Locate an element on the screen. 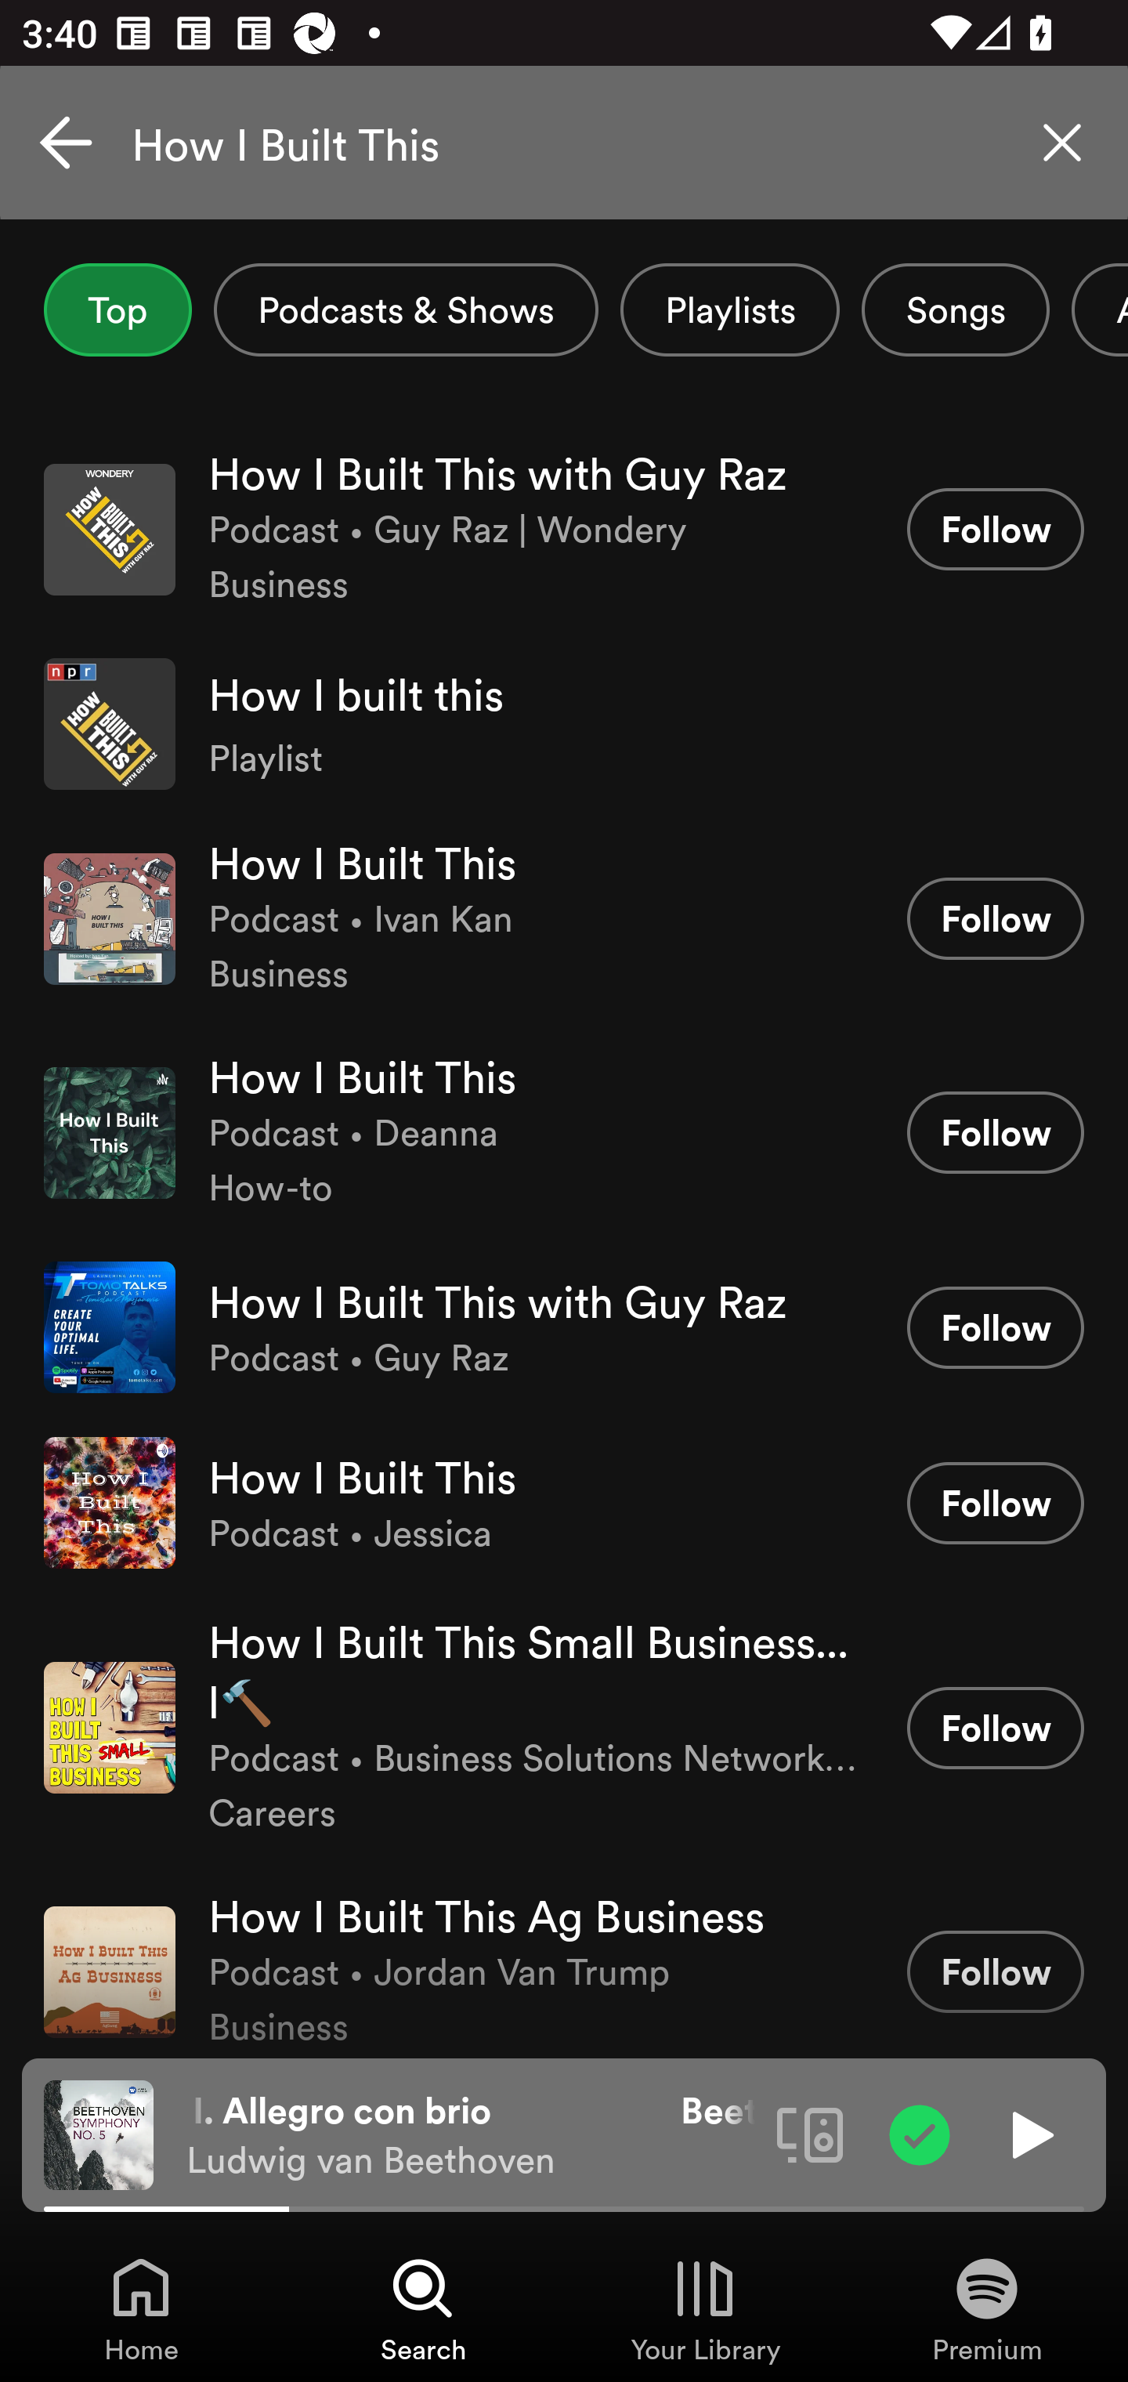  Podcasts & Shows is located at coordinates (406, 310).